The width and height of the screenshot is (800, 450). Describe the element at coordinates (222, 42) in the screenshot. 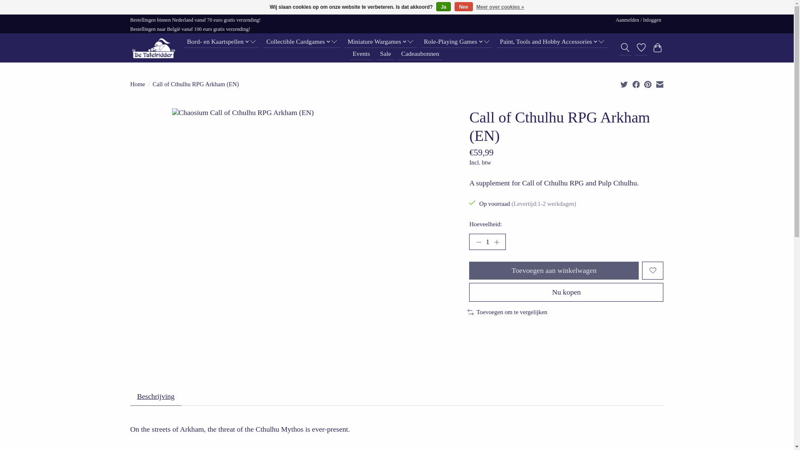

I see `Bord- en Kaartspellen` at that location.